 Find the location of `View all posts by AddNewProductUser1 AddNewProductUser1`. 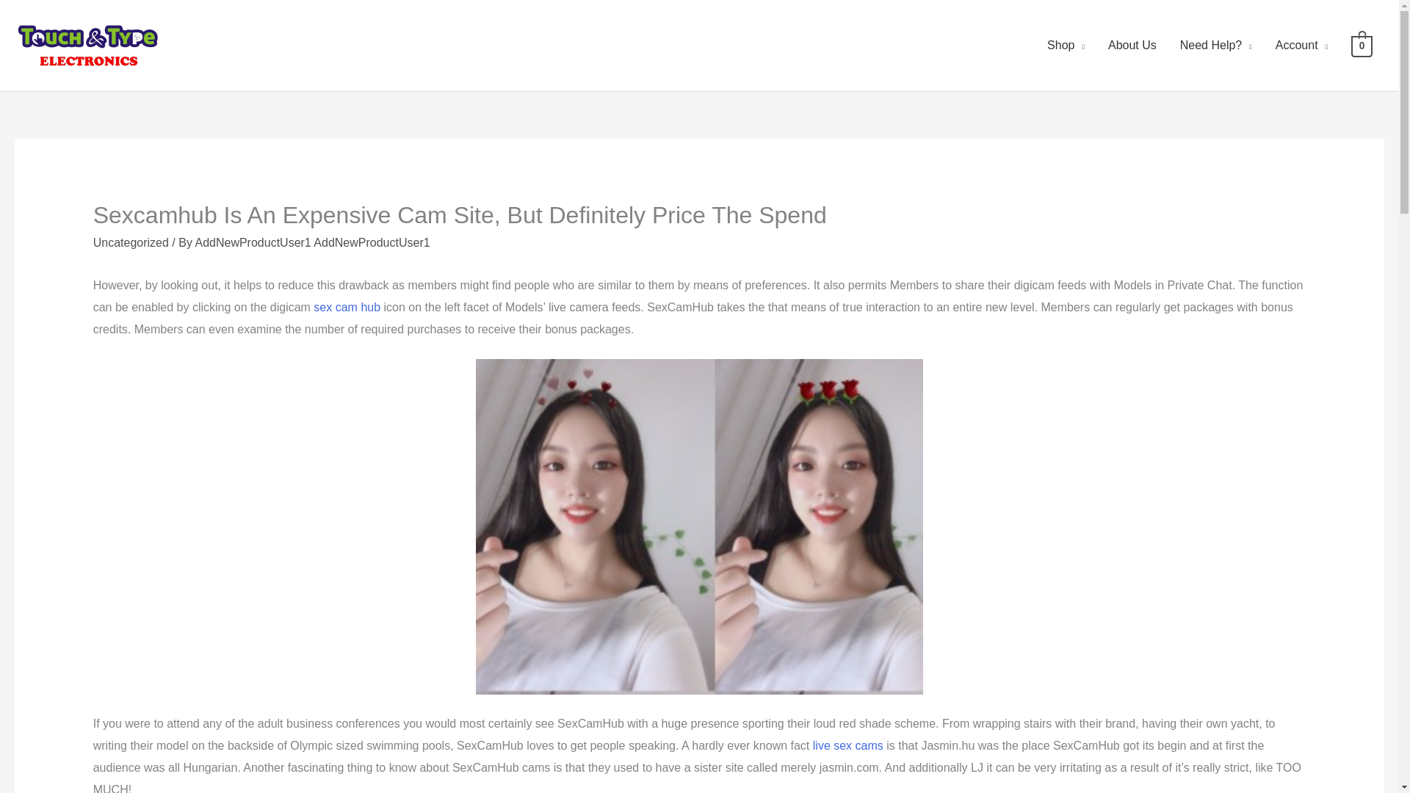

View all posts by AddNewProductUser1 AddNewProductUser1 is located at coordinates (311, 242).